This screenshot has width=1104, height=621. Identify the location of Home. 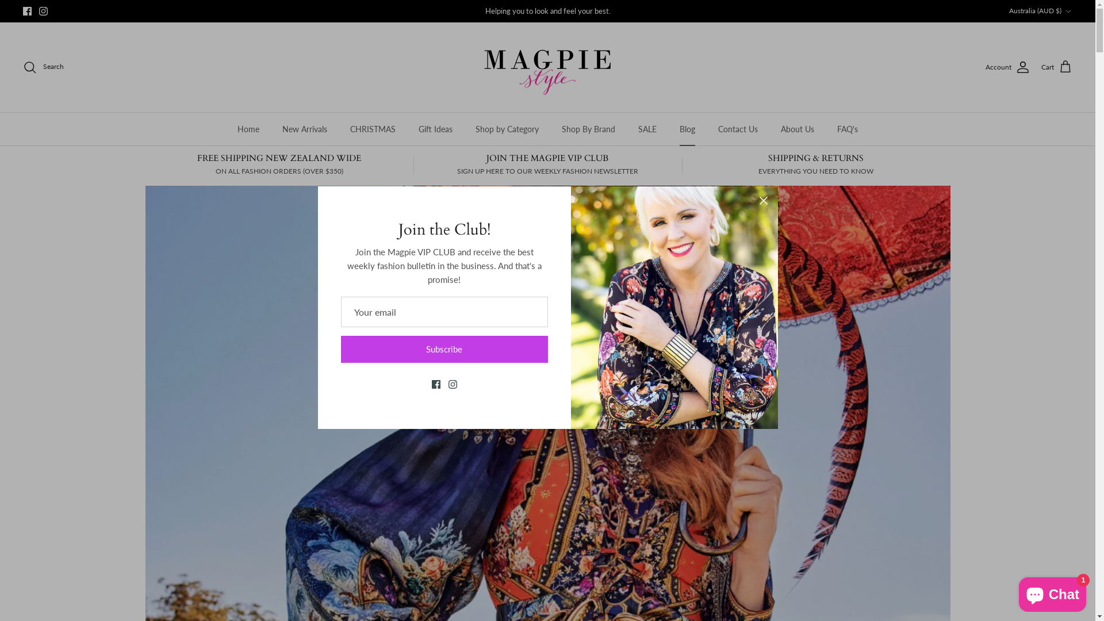
(248, 129).